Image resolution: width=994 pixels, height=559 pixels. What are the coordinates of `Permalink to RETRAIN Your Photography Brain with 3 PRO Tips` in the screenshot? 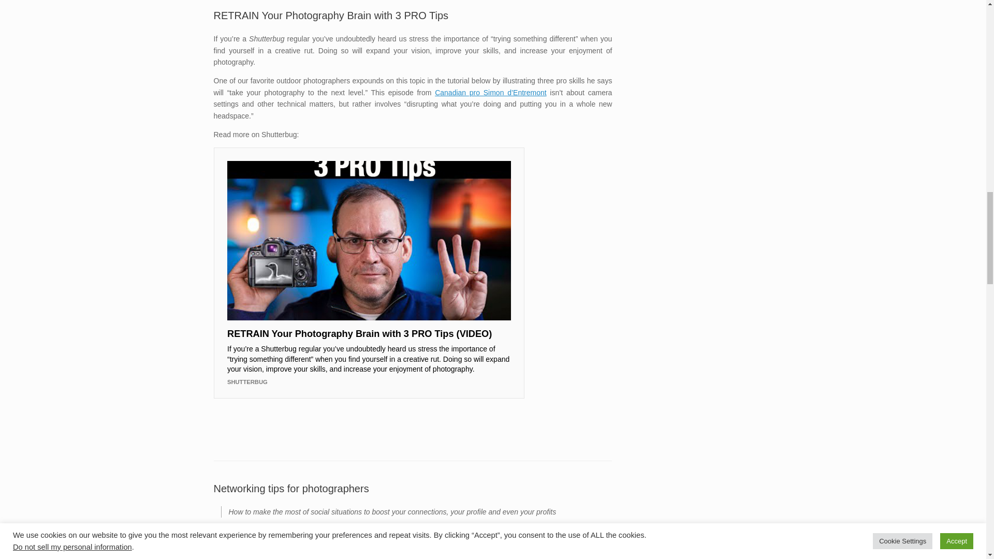 It's located at (330, 16).